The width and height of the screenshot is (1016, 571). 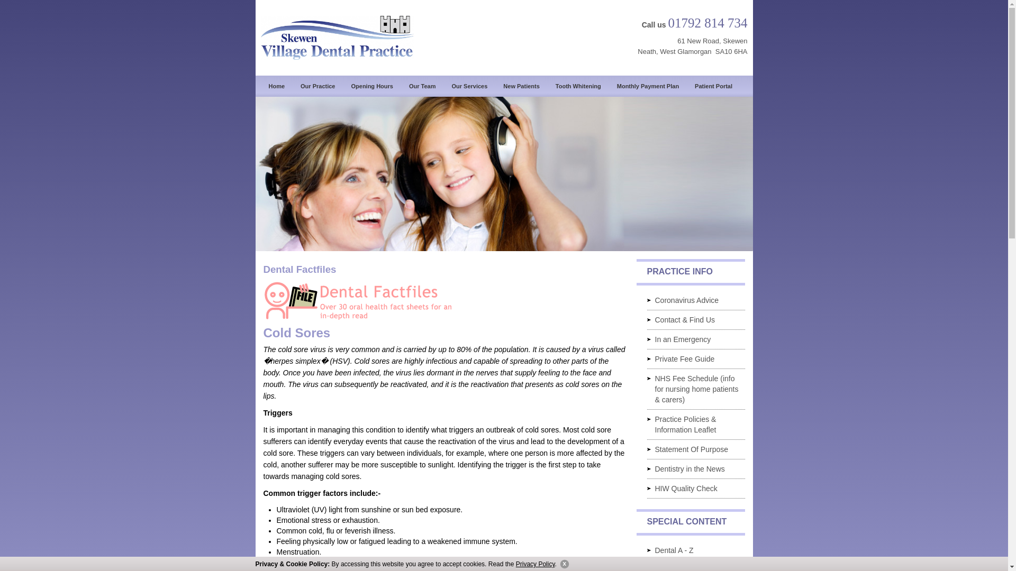 What do you see at coordinates (521, 86) in the screenshot?
I see `New Patients` at bounding box center [521, 86].